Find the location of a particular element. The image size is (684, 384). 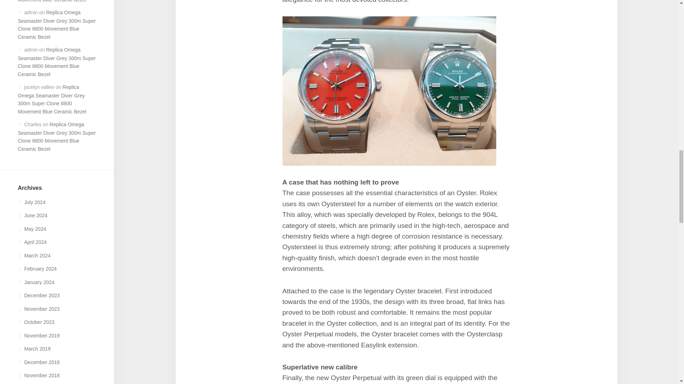

March 2024 is located at coordinates (34, 255).